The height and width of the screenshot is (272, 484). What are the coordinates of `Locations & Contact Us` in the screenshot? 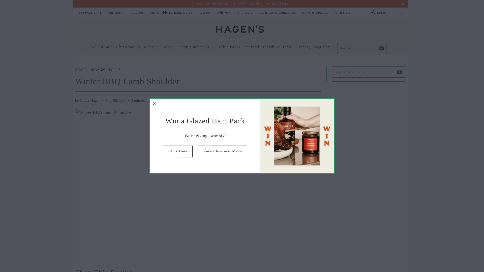 It's located at (277, 13).